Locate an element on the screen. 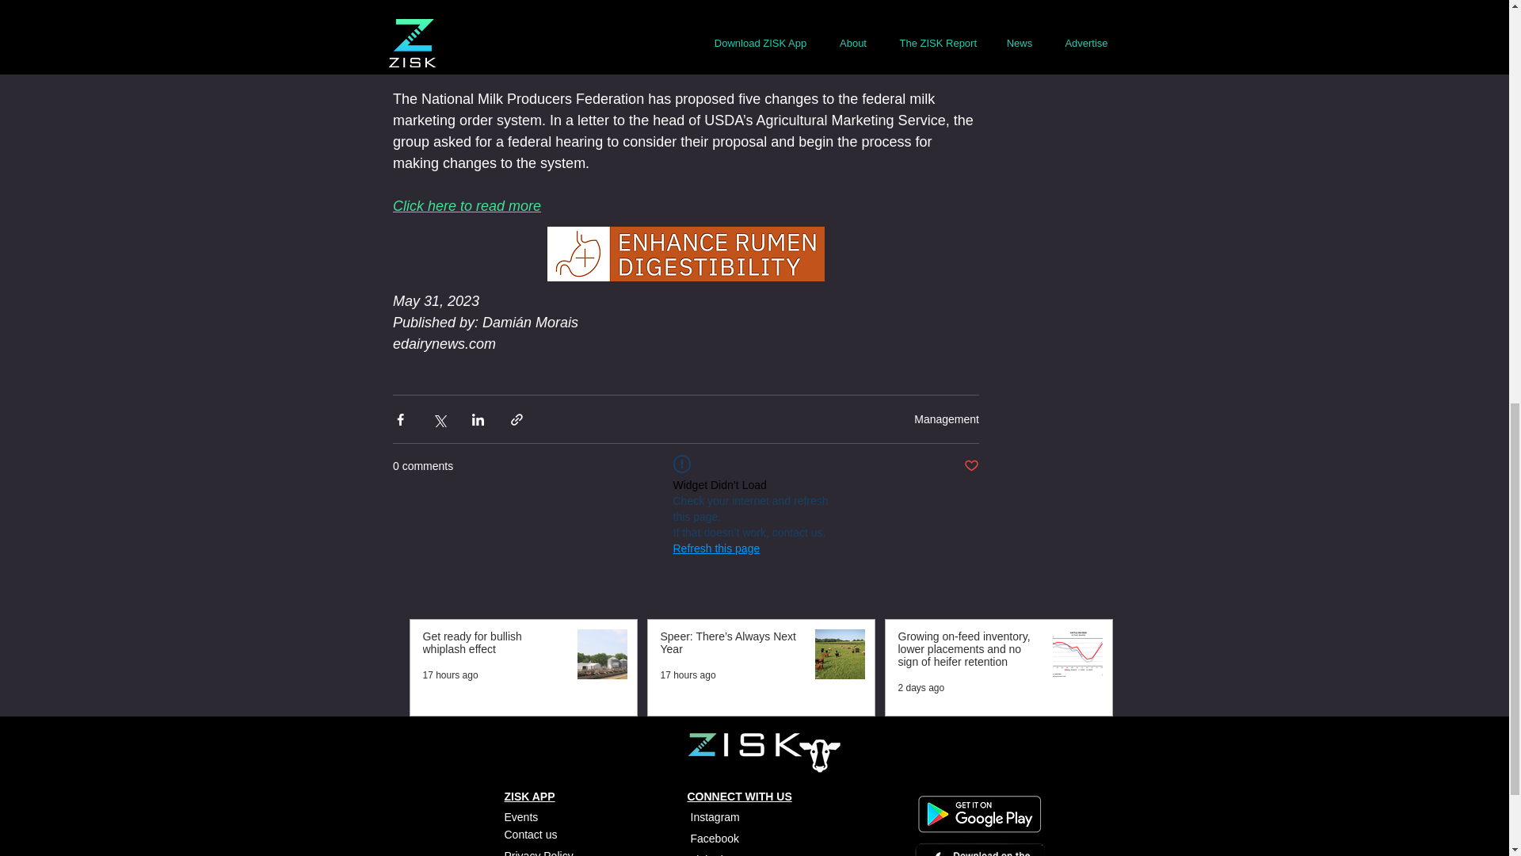 The image size is (1521, 856). Contact us is located at coordinates (529, 834).